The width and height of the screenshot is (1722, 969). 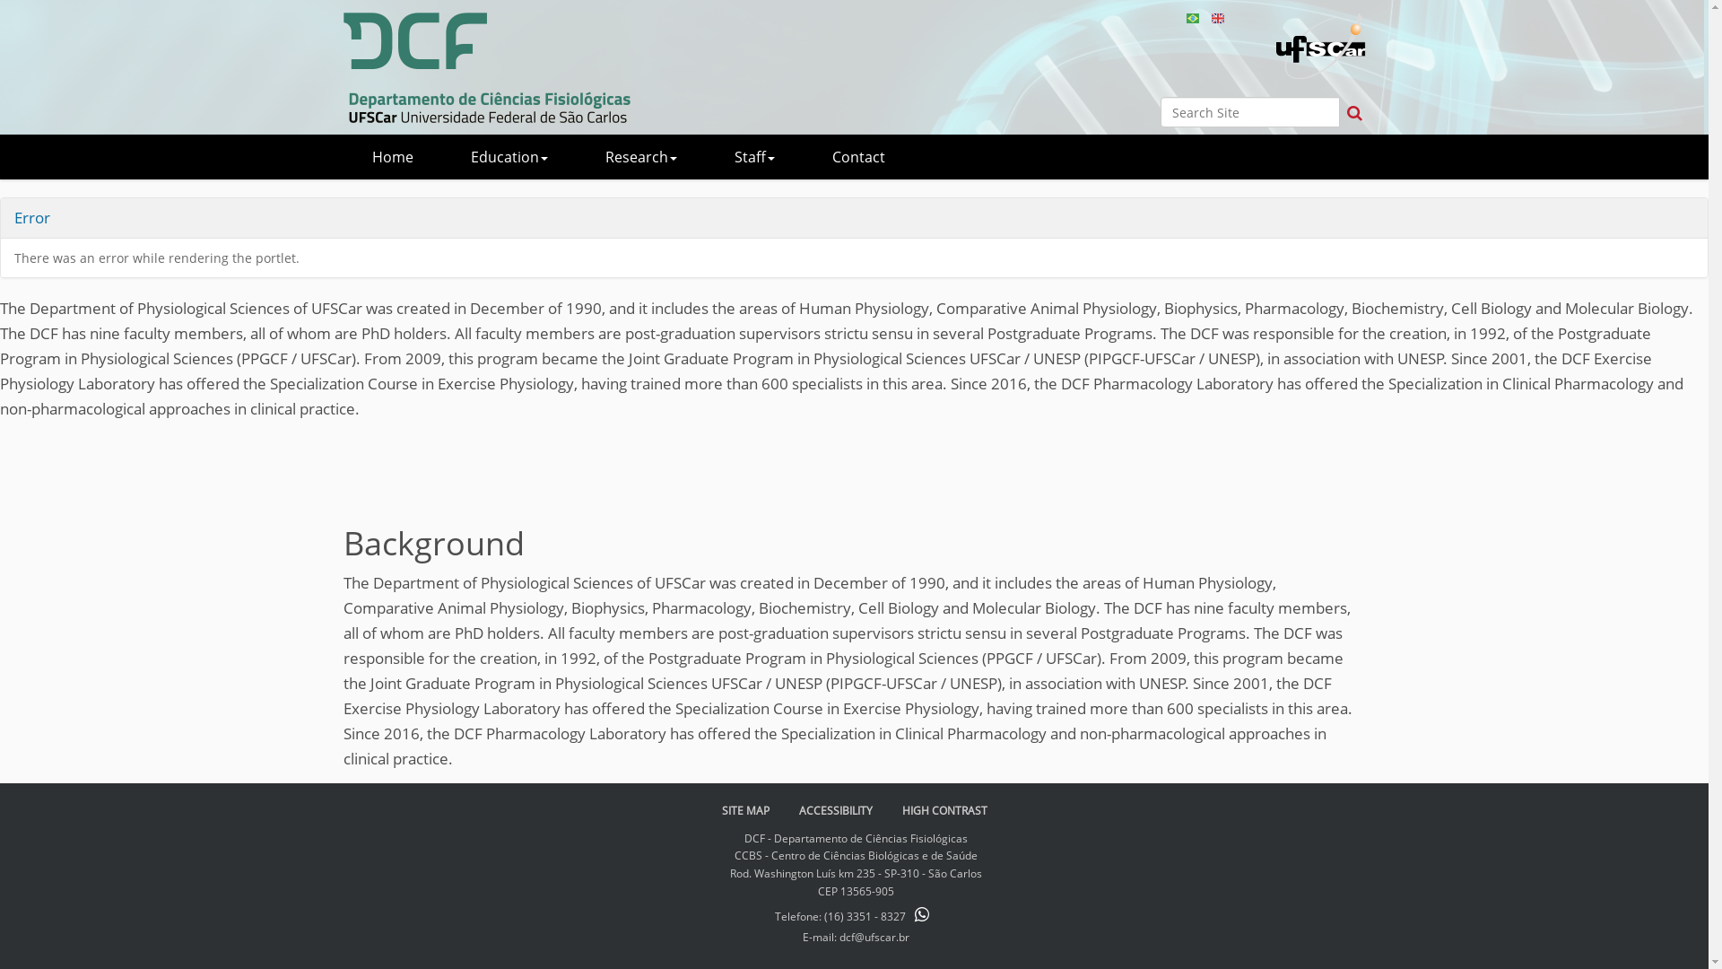 What do you see at coordinates (1250, 112) in the screenshot?
I see `Search Site` at bounding box center [1250, 112].